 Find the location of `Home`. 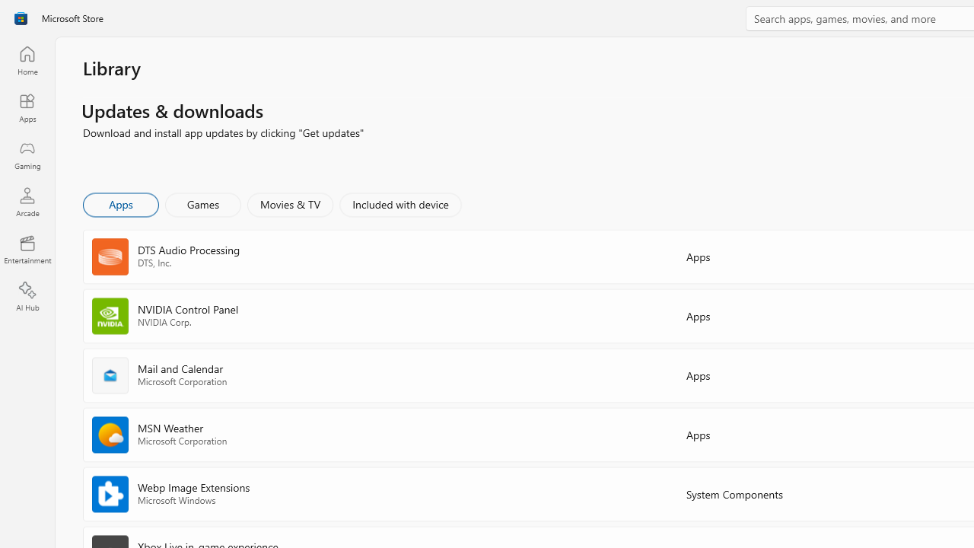

Home is located at coordinates (27, 60).